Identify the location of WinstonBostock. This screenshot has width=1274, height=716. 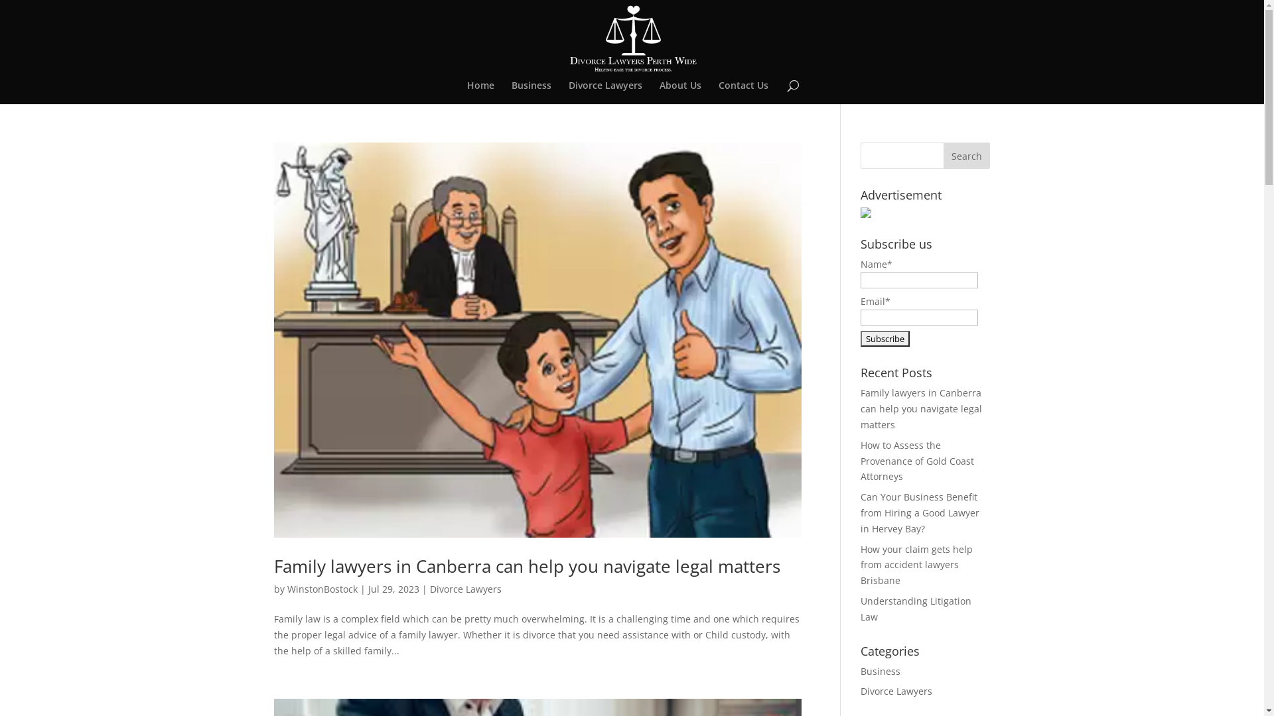
(322, 589).